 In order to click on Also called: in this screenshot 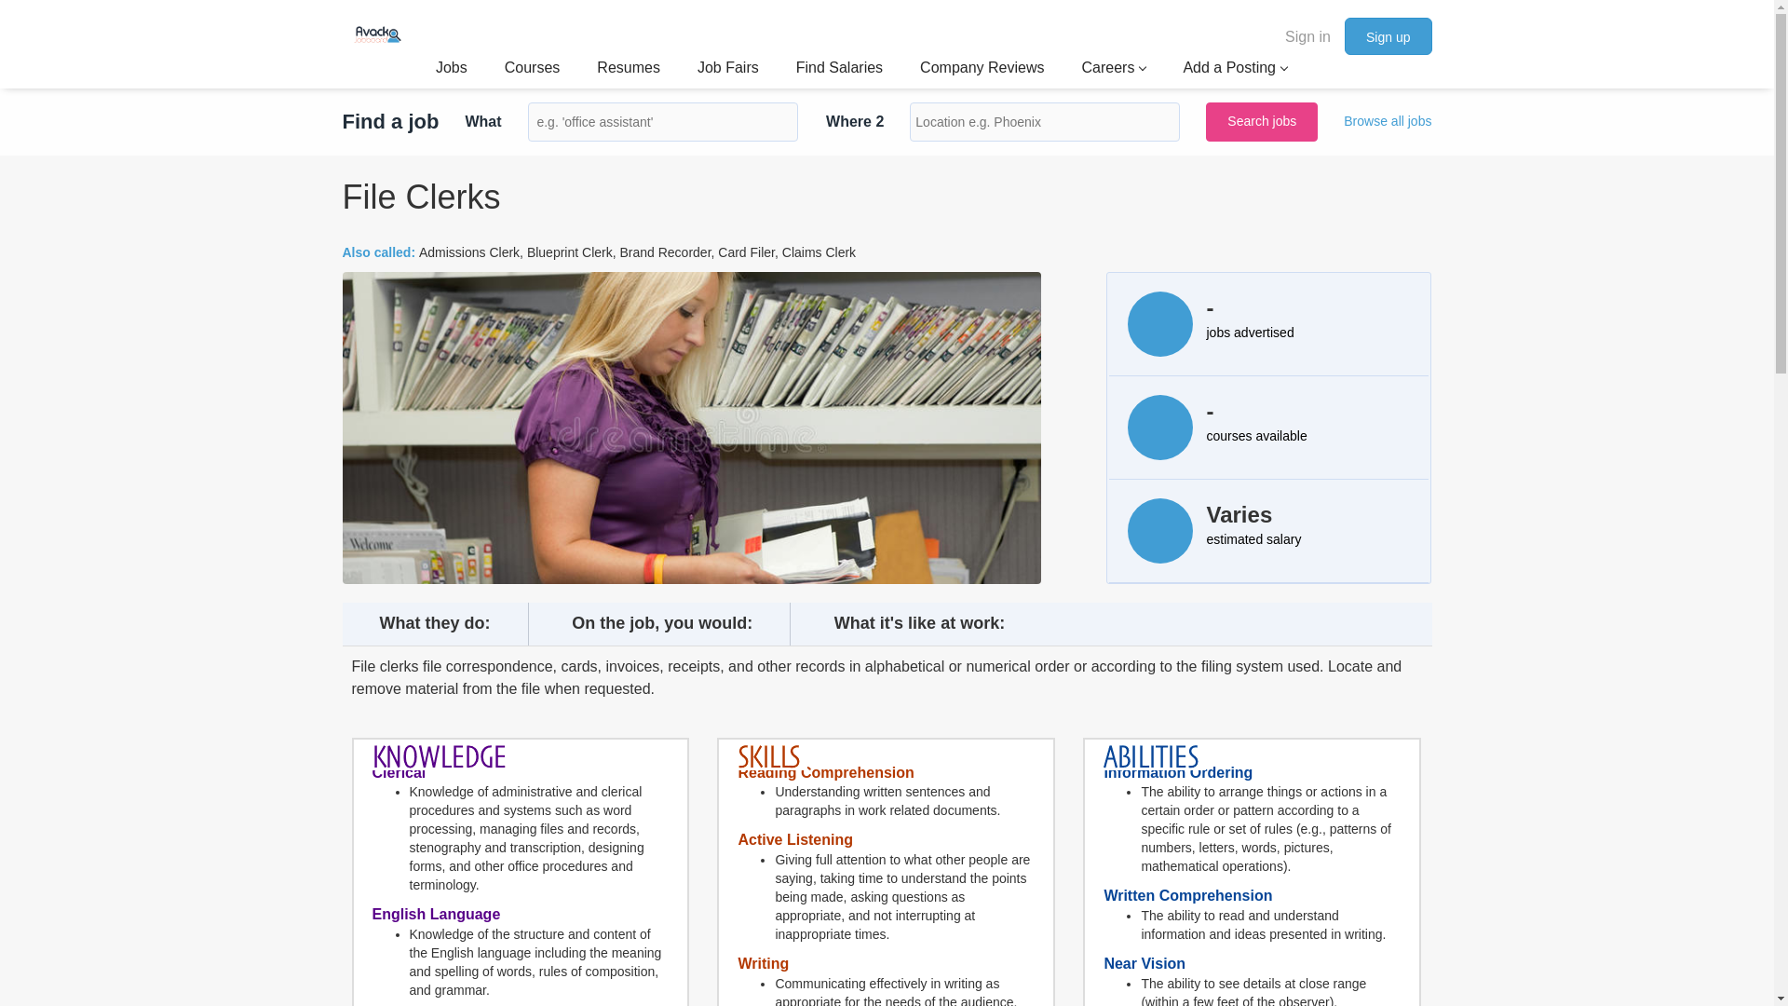, I will do `click(380, 251)`.